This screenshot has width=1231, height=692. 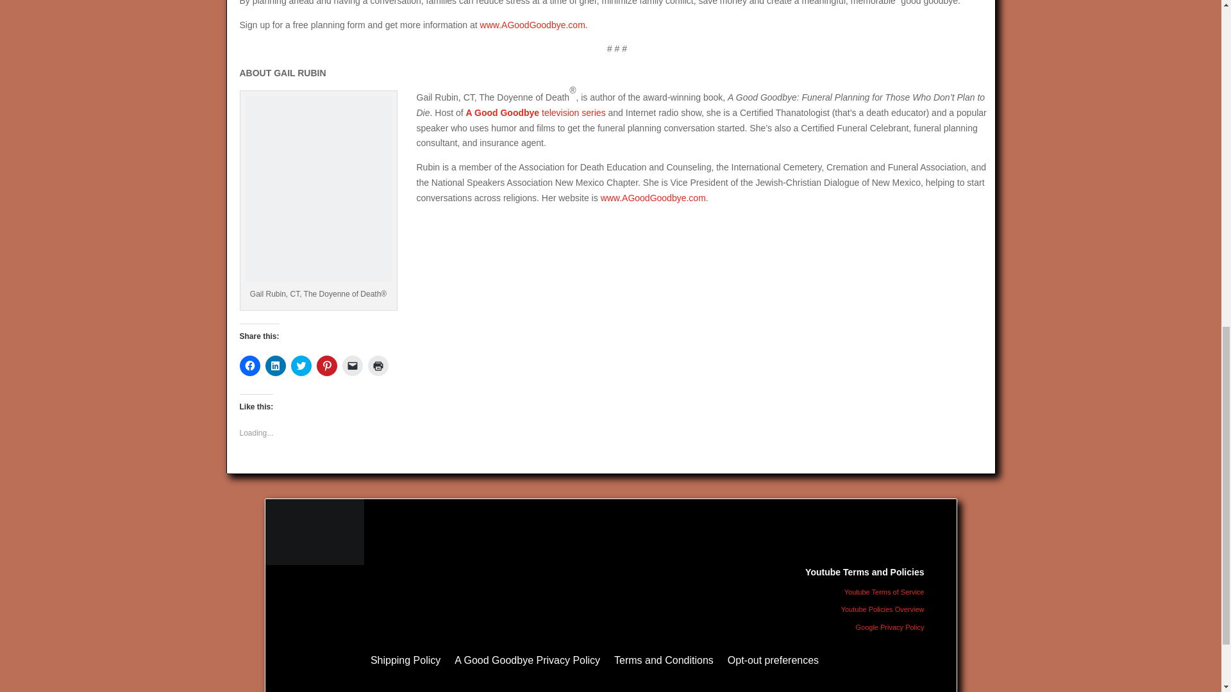 I want to click on Click to share on Pinterest, so click(x=327, y=366).